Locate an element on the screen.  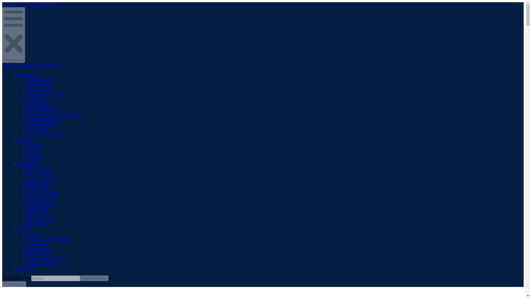
Eau Claire is located at coordinates (34, 144).